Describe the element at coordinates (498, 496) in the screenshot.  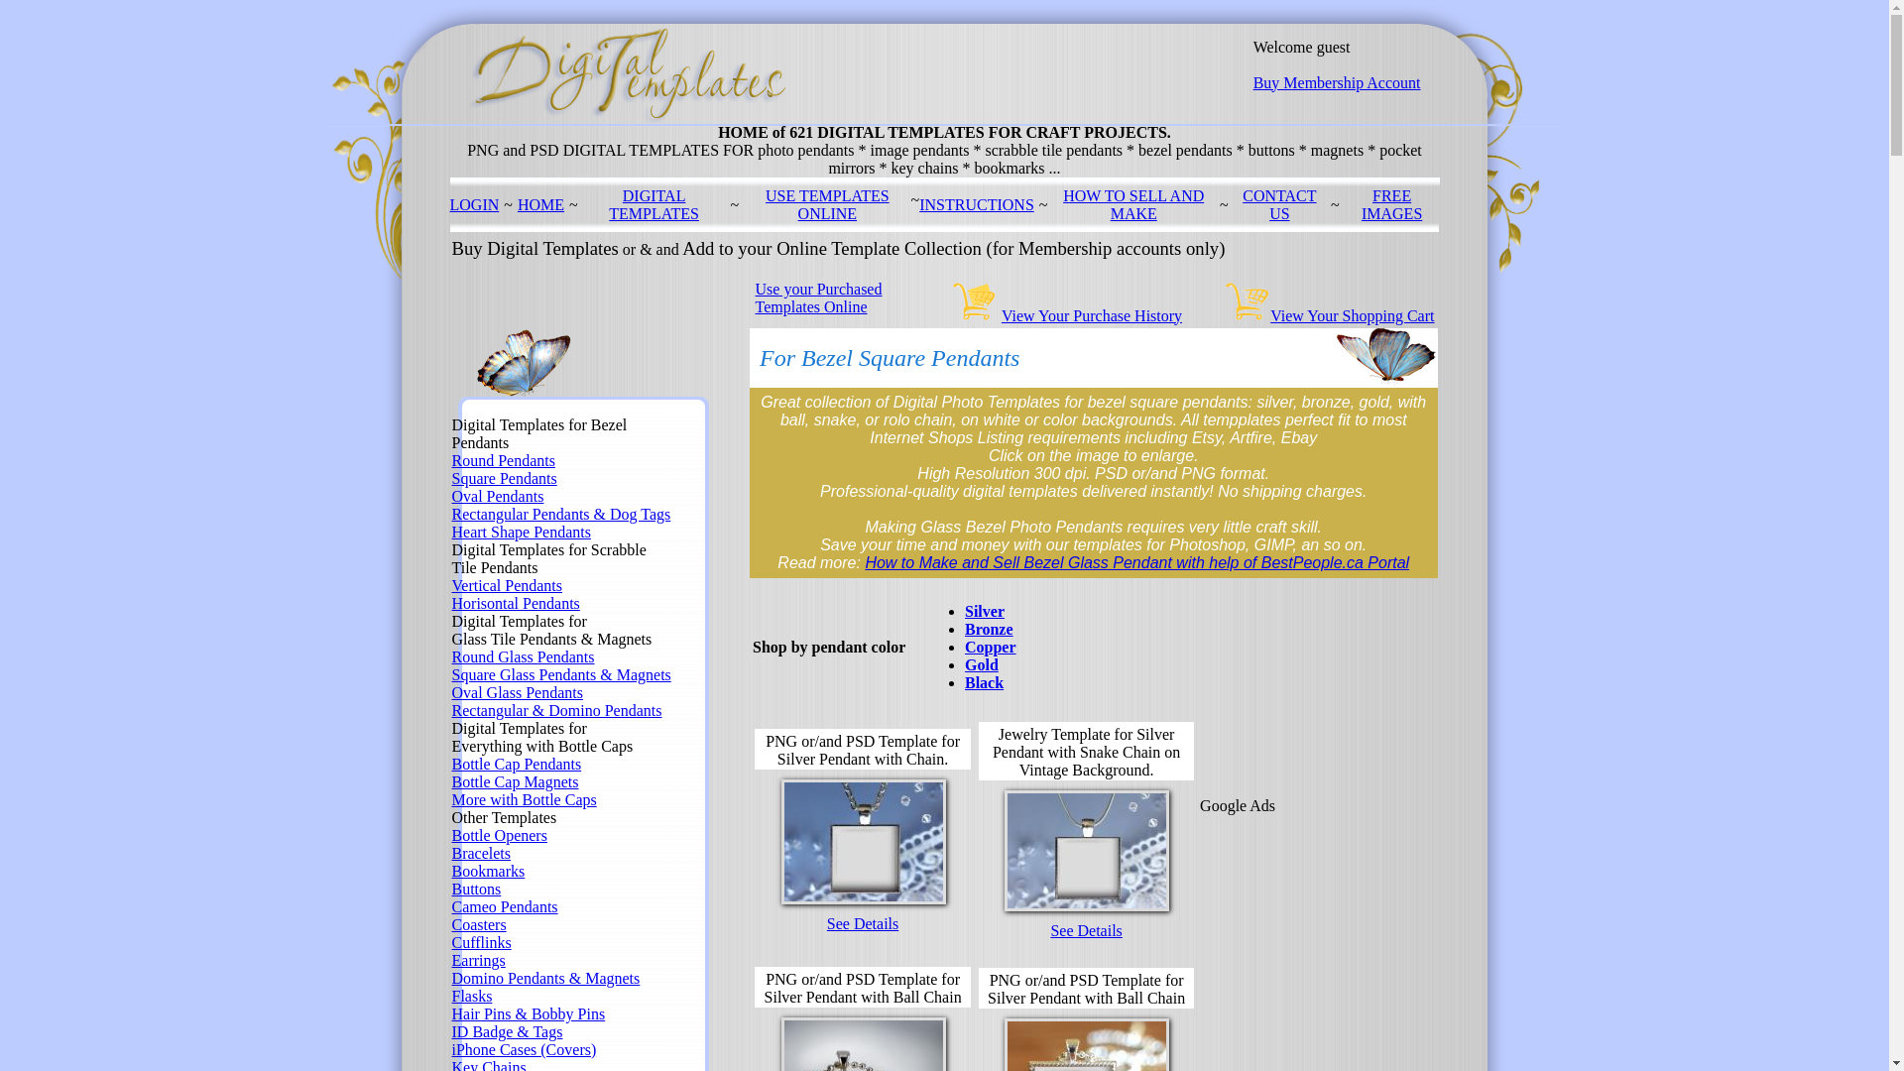
I see `Oval Pendants` at that location.